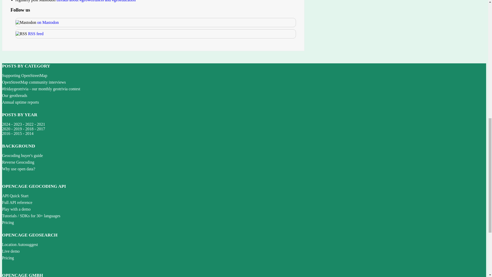  What do you see at coordinates (22, 155) in the screenshot?
I see `Geocoding buyer's guide` at bounding box center [22, 155].